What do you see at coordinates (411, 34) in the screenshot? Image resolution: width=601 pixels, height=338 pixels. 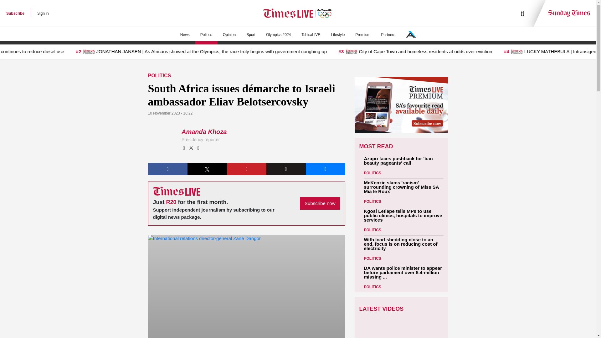 I see `Our Network` at bounding box center [411, 34].